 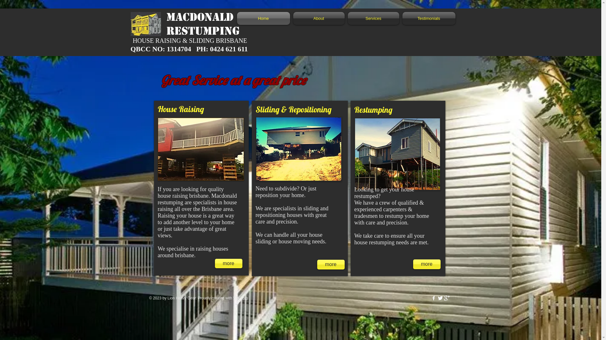 What do you see at coordinates (428, 18) in the screenshot?
I see `Testimonials` at bounding box center [428, 18].